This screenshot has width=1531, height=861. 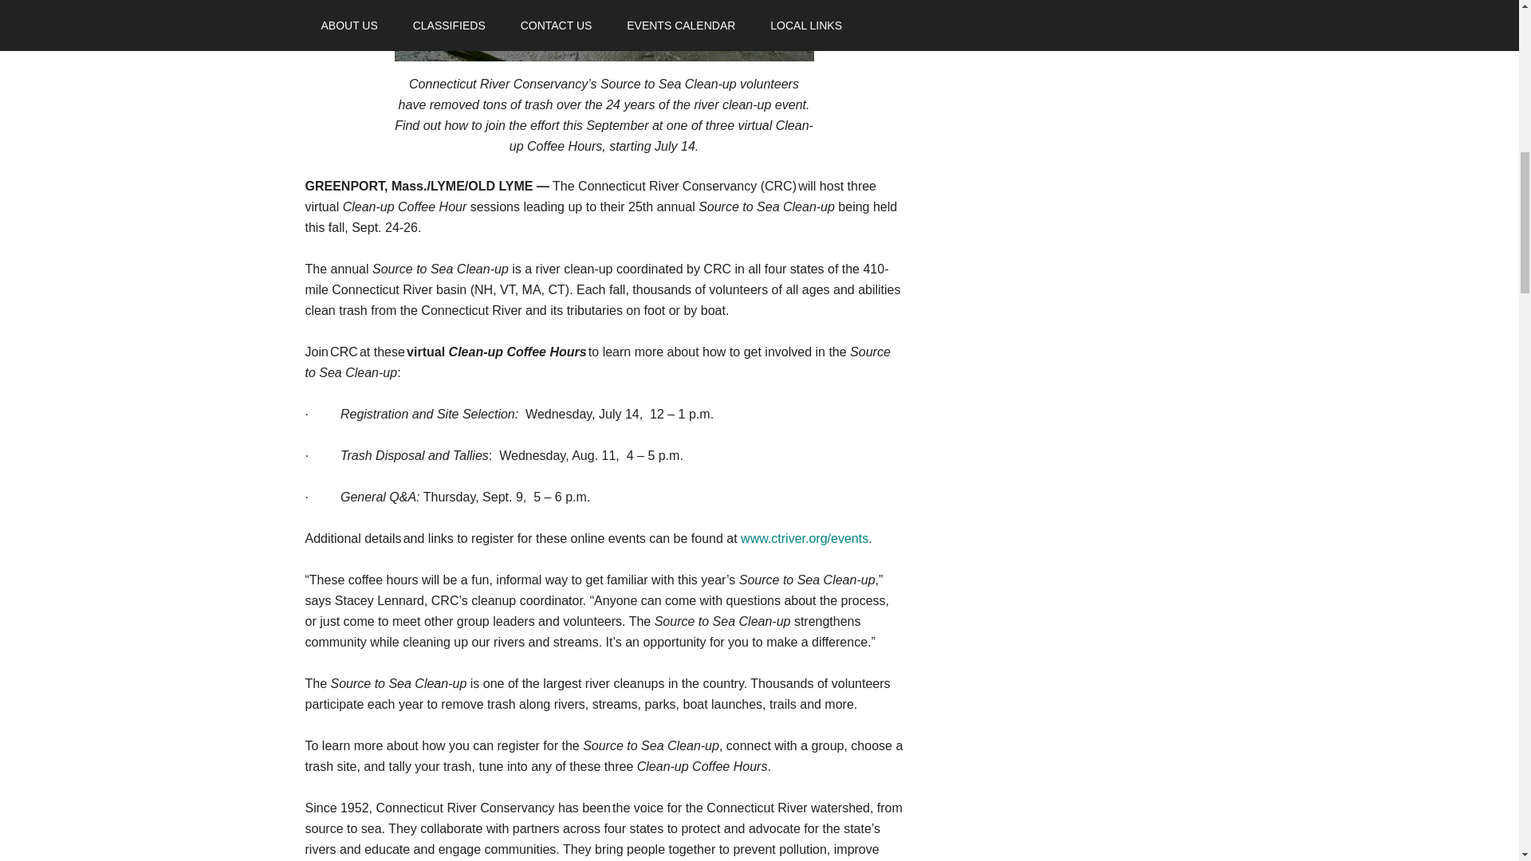 What do you see at coordinates (1045, 756) in the screenshot?
I see `3rd party ad content` at bounding box center [1045, 756].